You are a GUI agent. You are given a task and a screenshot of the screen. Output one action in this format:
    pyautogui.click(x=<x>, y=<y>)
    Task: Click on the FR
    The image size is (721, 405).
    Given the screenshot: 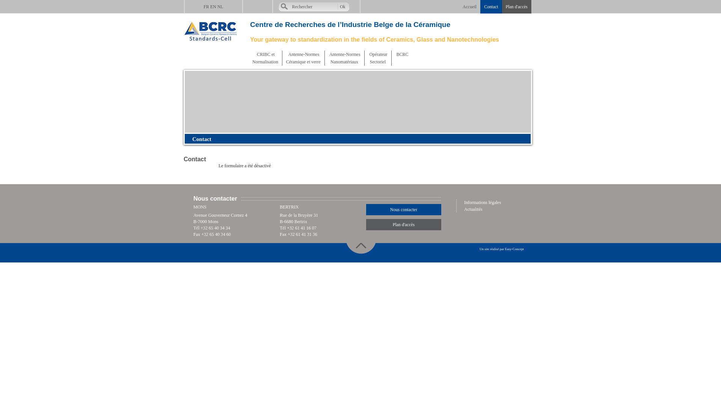 What is the action you would take?
    pyautogui.click(x=207, y=7)
    